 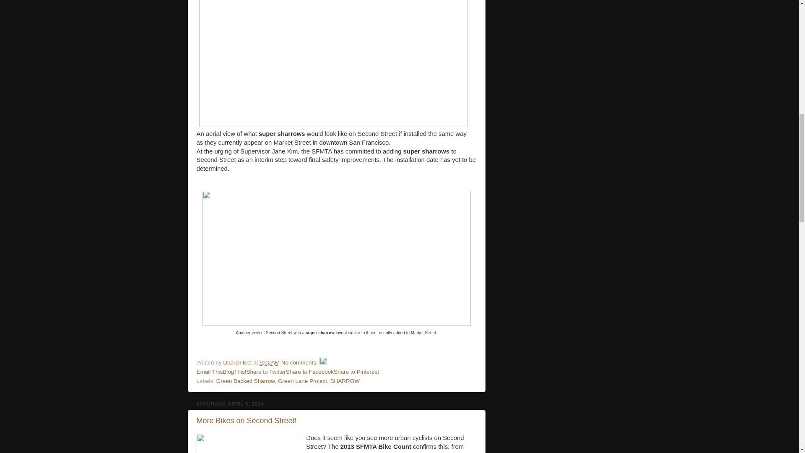 What do you see at coordinates (238, 362) in the screenshot?
I see `Dbarchitect` at bounding box center [238, 362].